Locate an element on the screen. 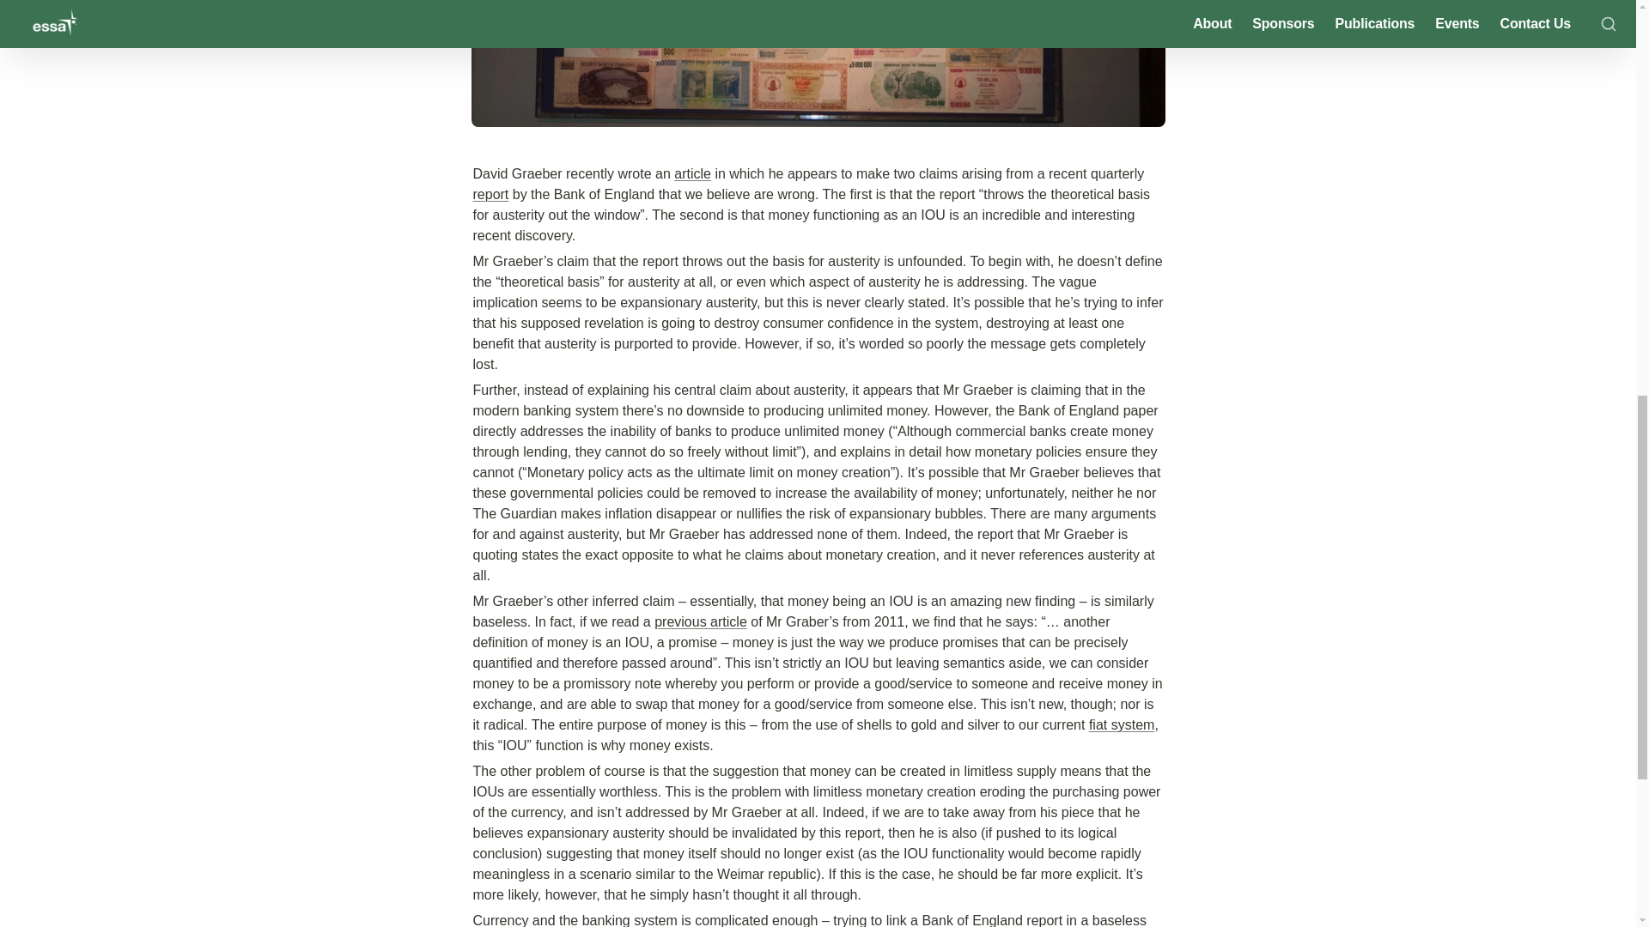  article is located at coordinates (692, 173).